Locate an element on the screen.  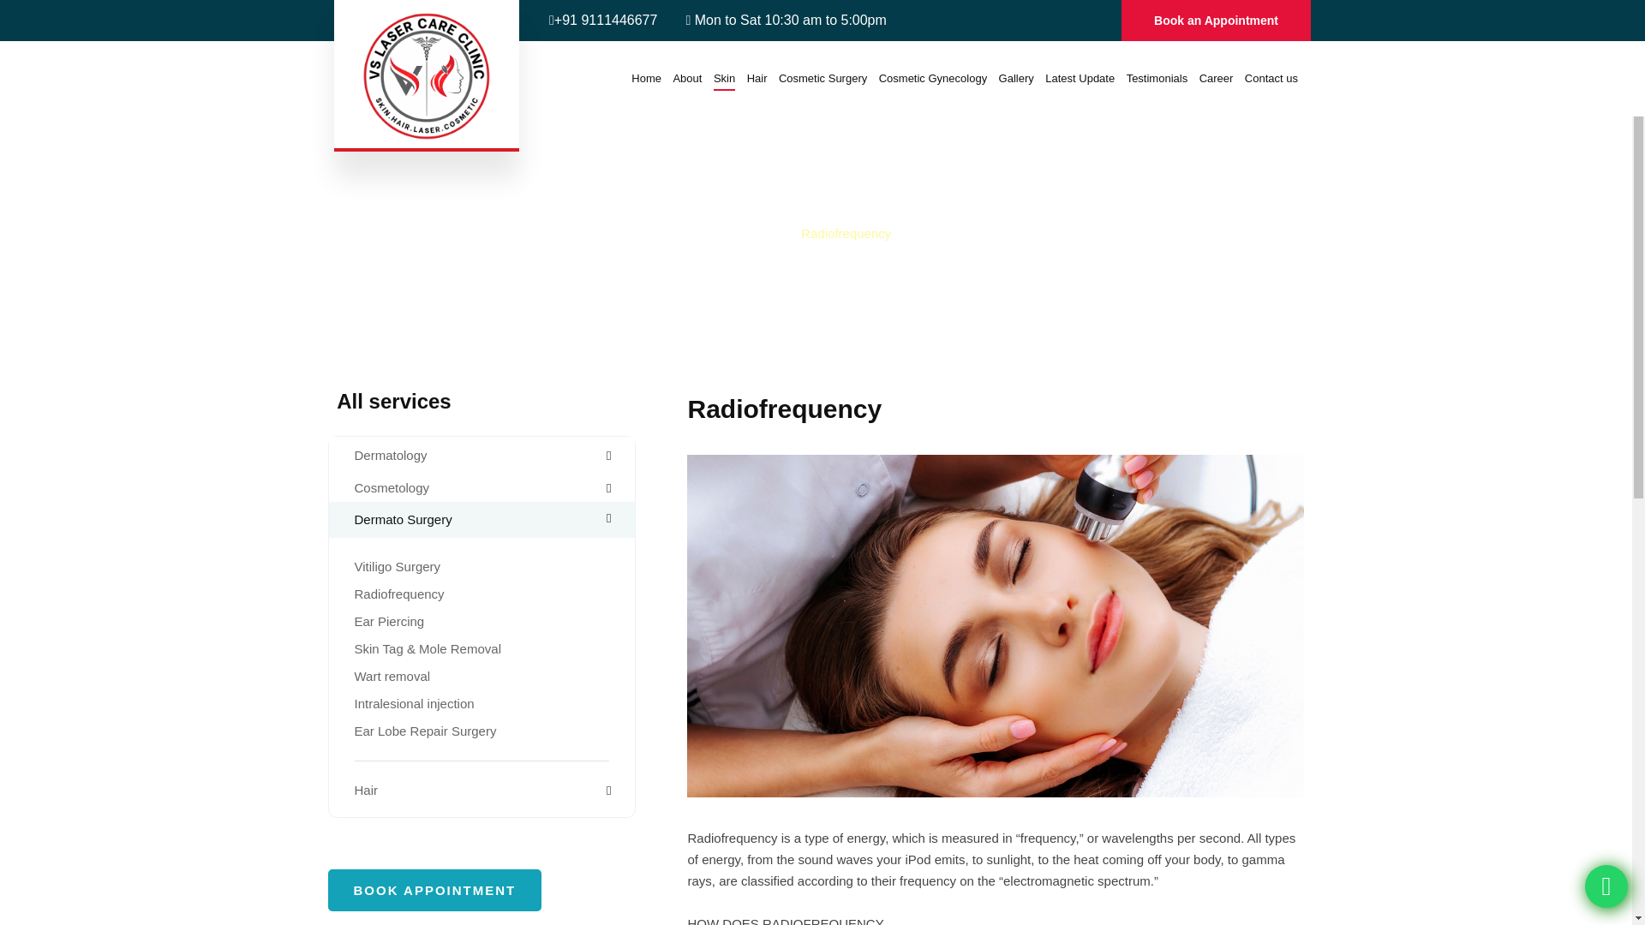
Gallery is located at coordinates (1016, 78).